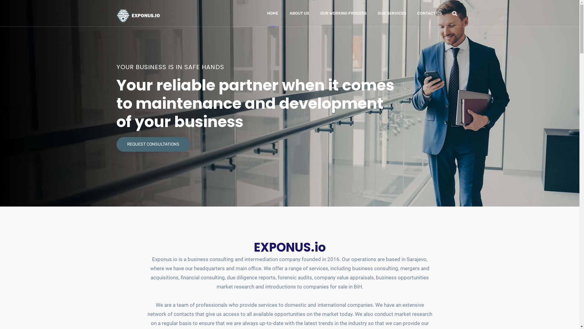 The image size is (584, 329). I want to click on REQUEST CONSULTATIONS, so click(153, 144).